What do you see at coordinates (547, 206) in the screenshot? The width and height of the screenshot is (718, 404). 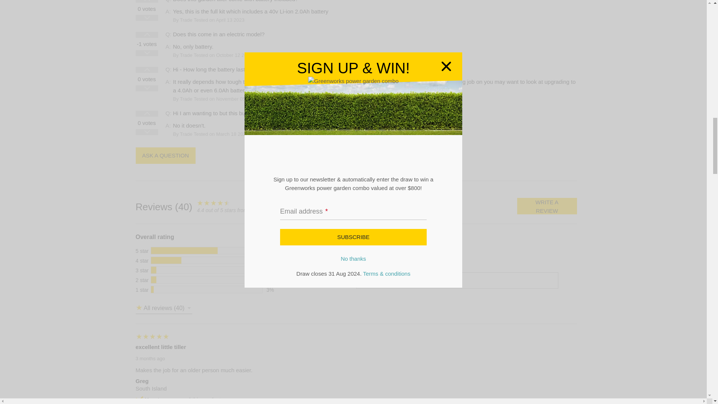 I see `WRITE A REVIEW` at bounding box center [547, 206].